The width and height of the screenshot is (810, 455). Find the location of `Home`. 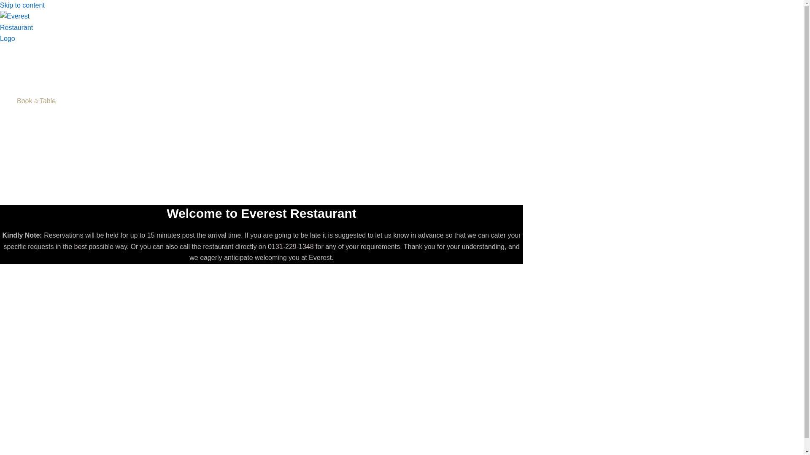

Home is located at coordinates (42, 56).